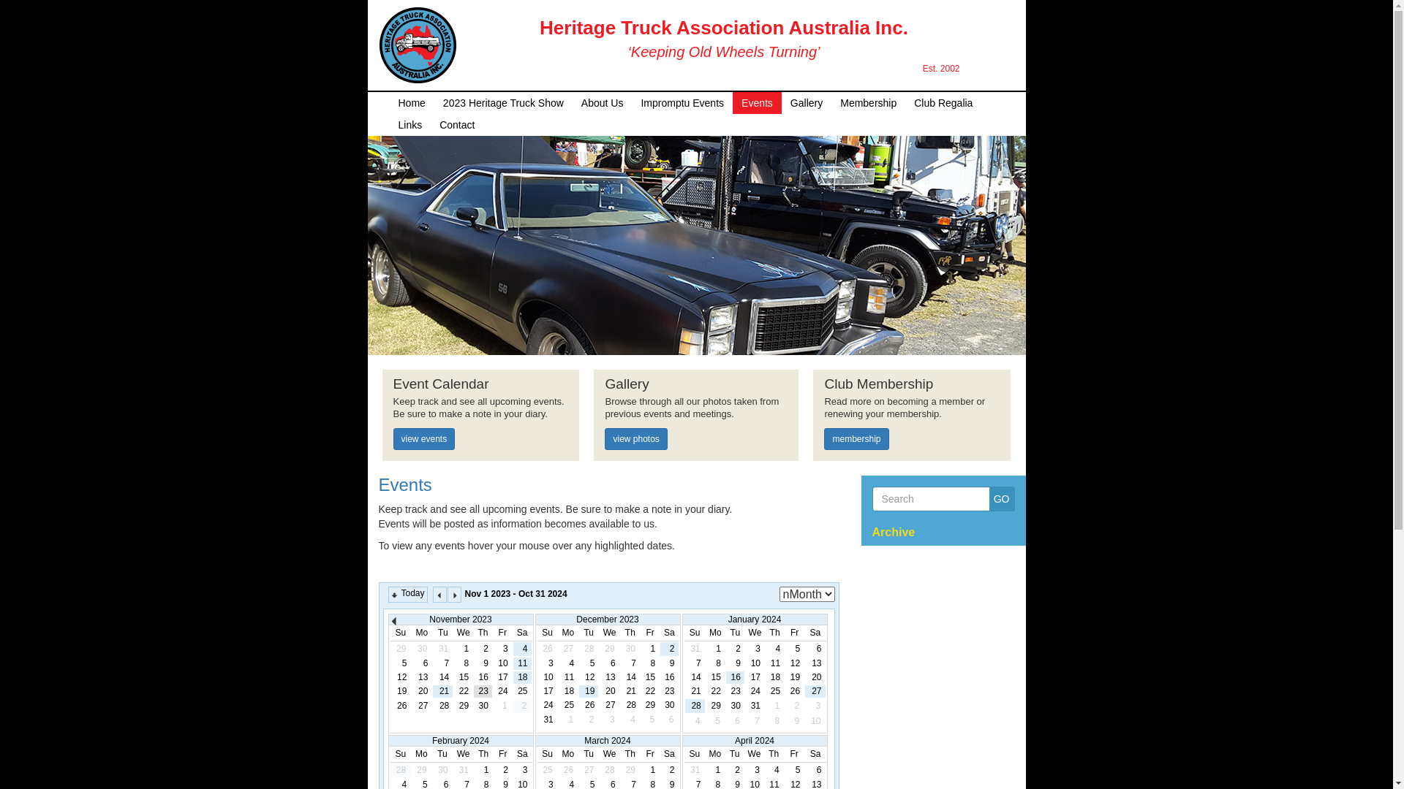  Describe the element at coordinates (484, 770) in the screenshot. I see `1` at that location.